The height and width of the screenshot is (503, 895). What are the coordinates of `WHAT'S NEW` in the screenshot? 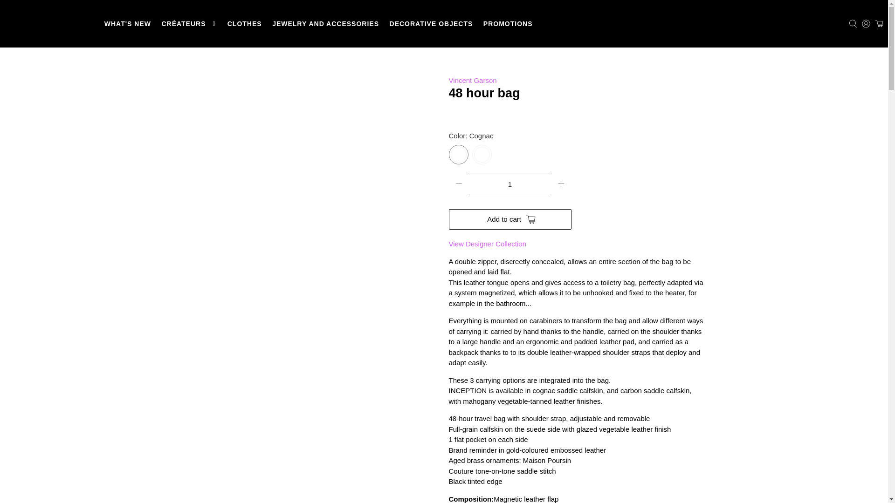 It's located at (127, 23).